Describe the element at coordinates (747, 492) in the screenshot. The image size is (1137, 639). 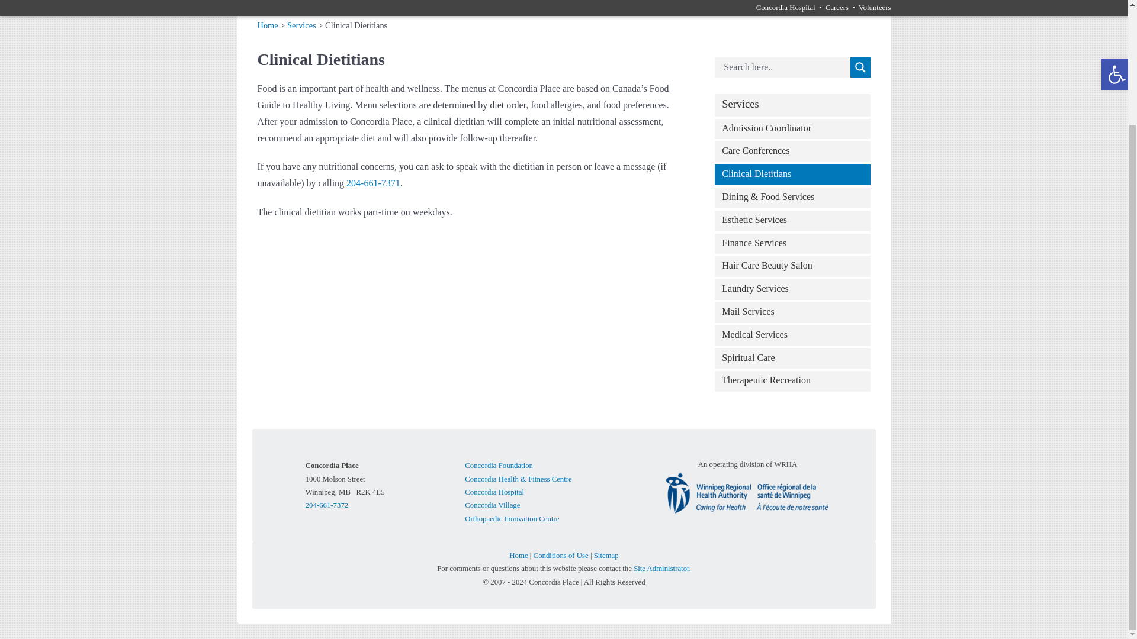
I see `Concordia Hospital is an operating division of WRHA` at that location.